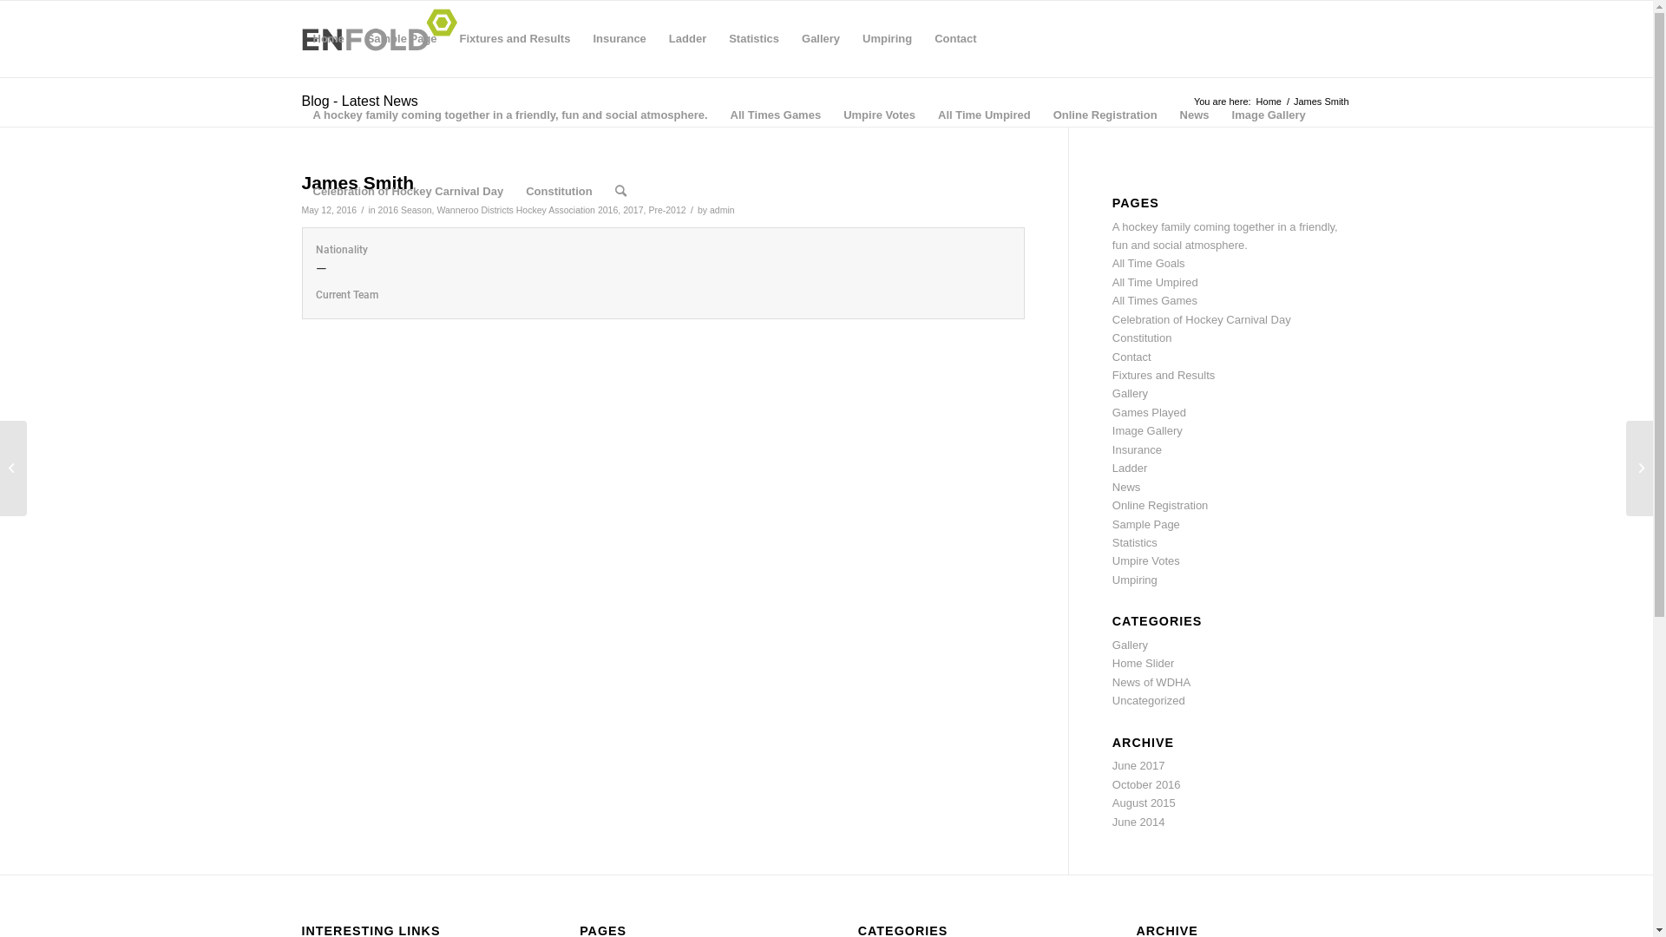 The width and height of the screenshot is (1666, 937). What do you see at coordinates (620, 39) in the screenshot?
I see `Insurance` at bounding box center [620, 39].